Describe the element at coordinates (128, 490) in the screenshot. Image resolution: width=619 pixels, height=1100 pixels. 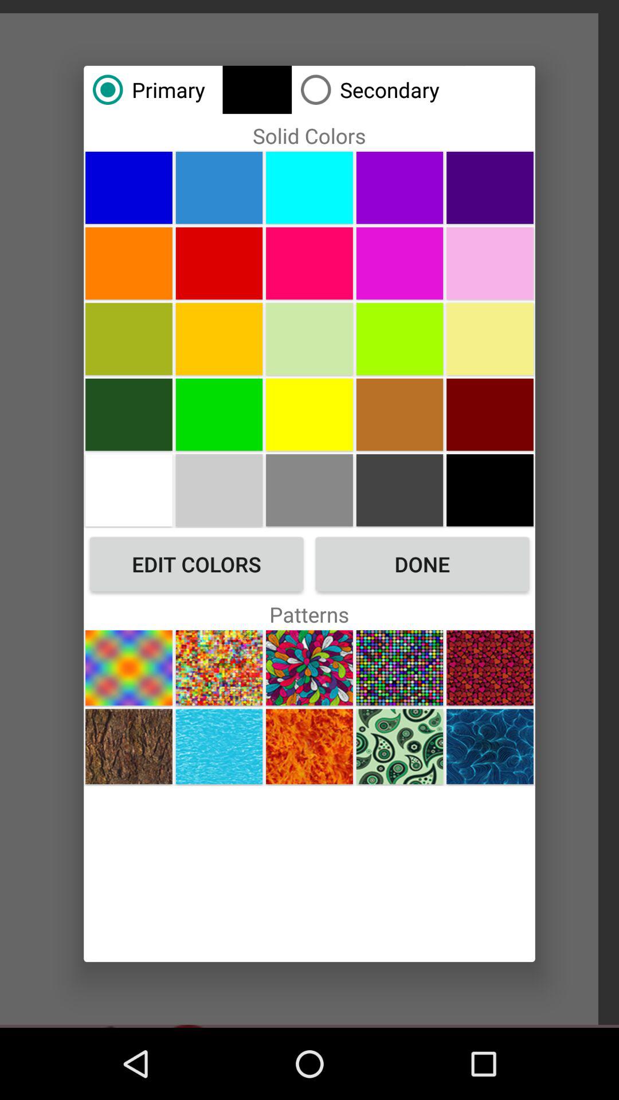
I see `choose white` at that location.